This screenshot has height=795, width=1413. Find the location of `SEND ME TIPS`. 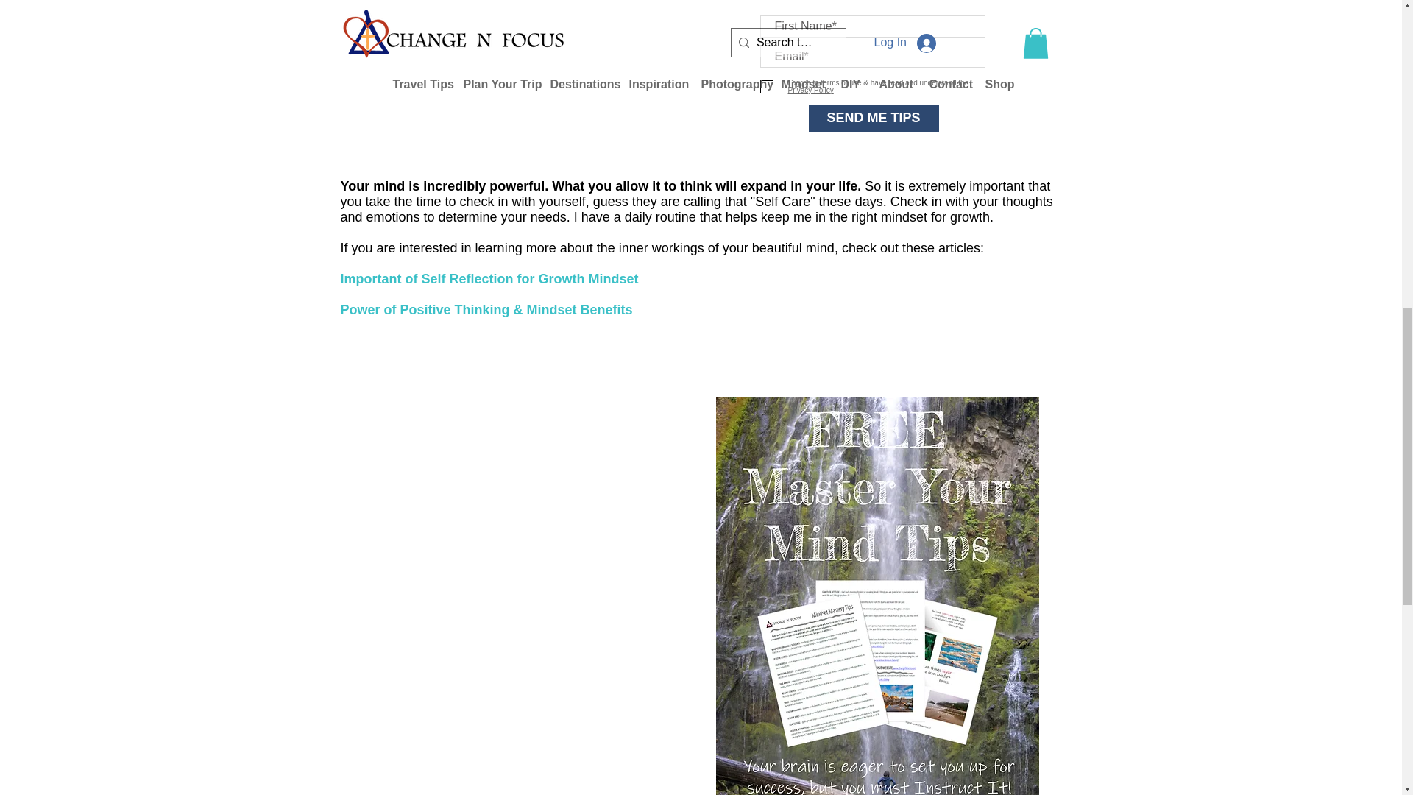

SEND ME TIPS is located at coordinates (873, 118).